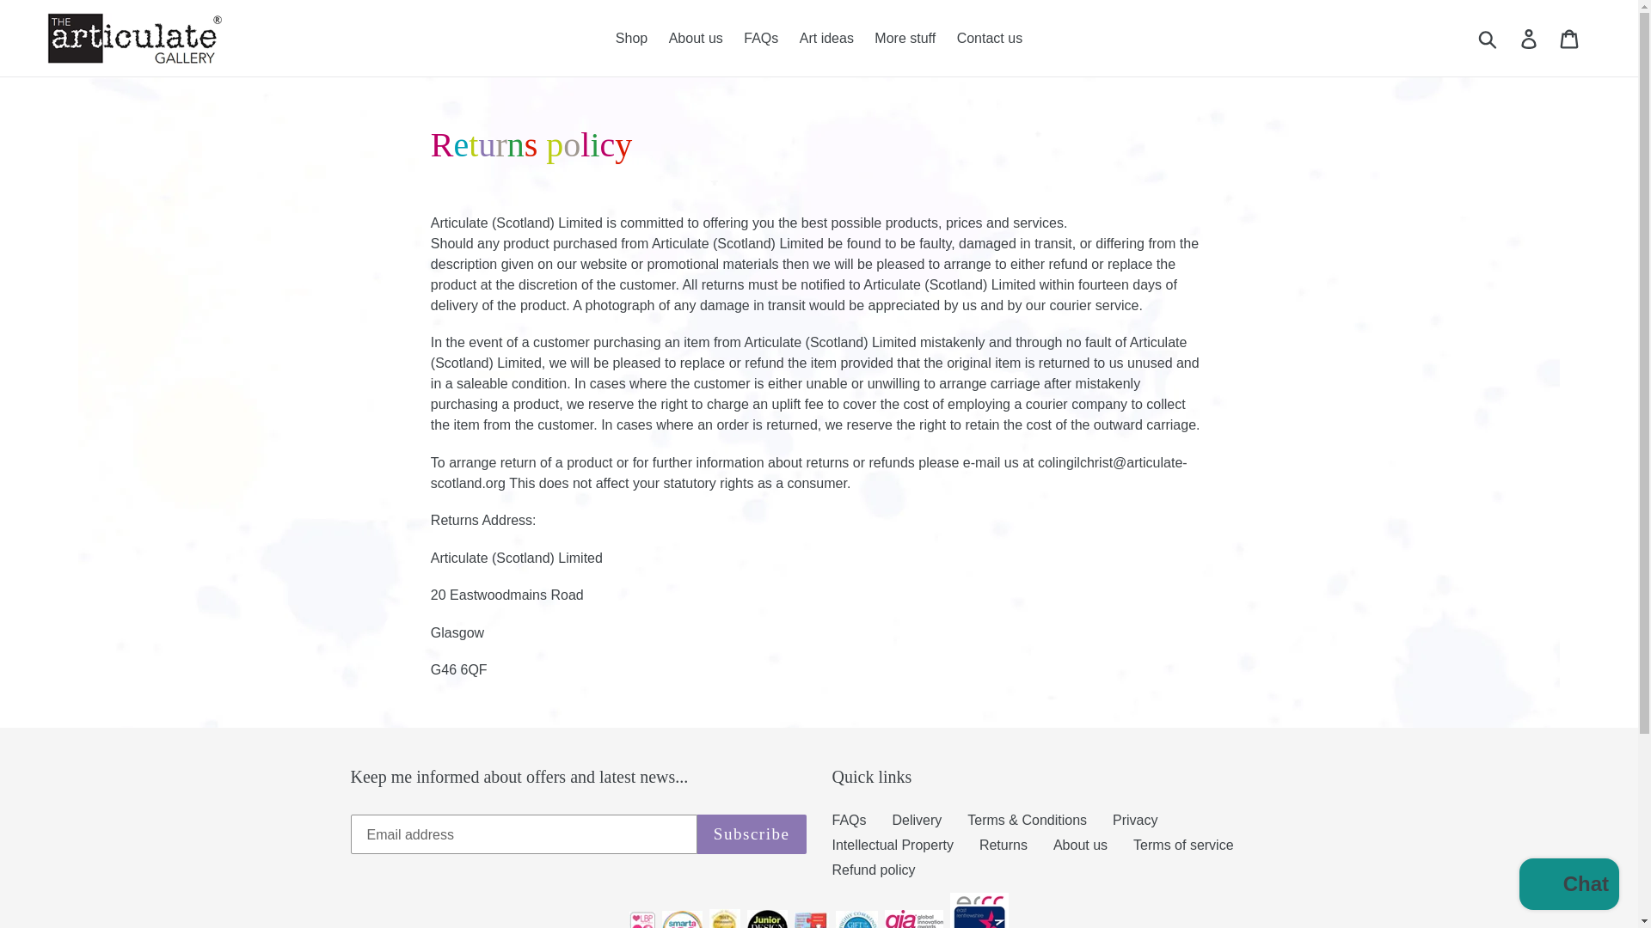 This screenshot has height=928, width=1651. I want to click on Refund policy, so click(874, 870).